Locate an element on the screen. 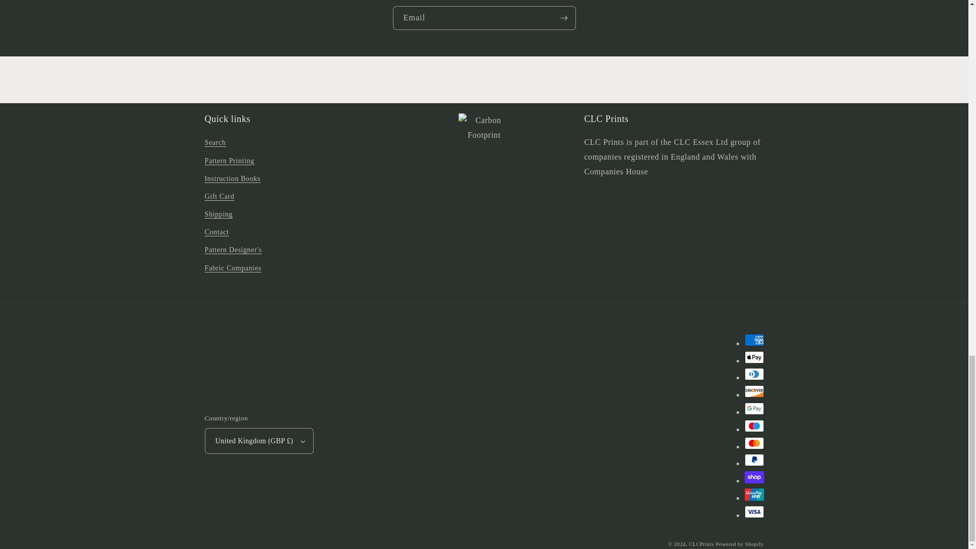 The height and width of the screenshot is (549, 976). Apple Pay is located at coordinates (753, 357).